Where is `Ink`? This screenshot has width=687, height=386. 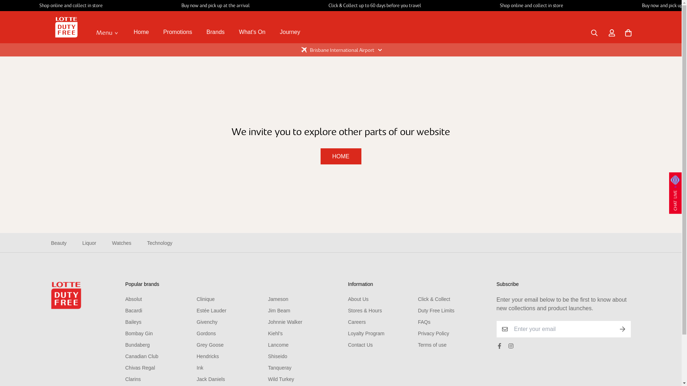
Ink is located at coordinates (200, 368).